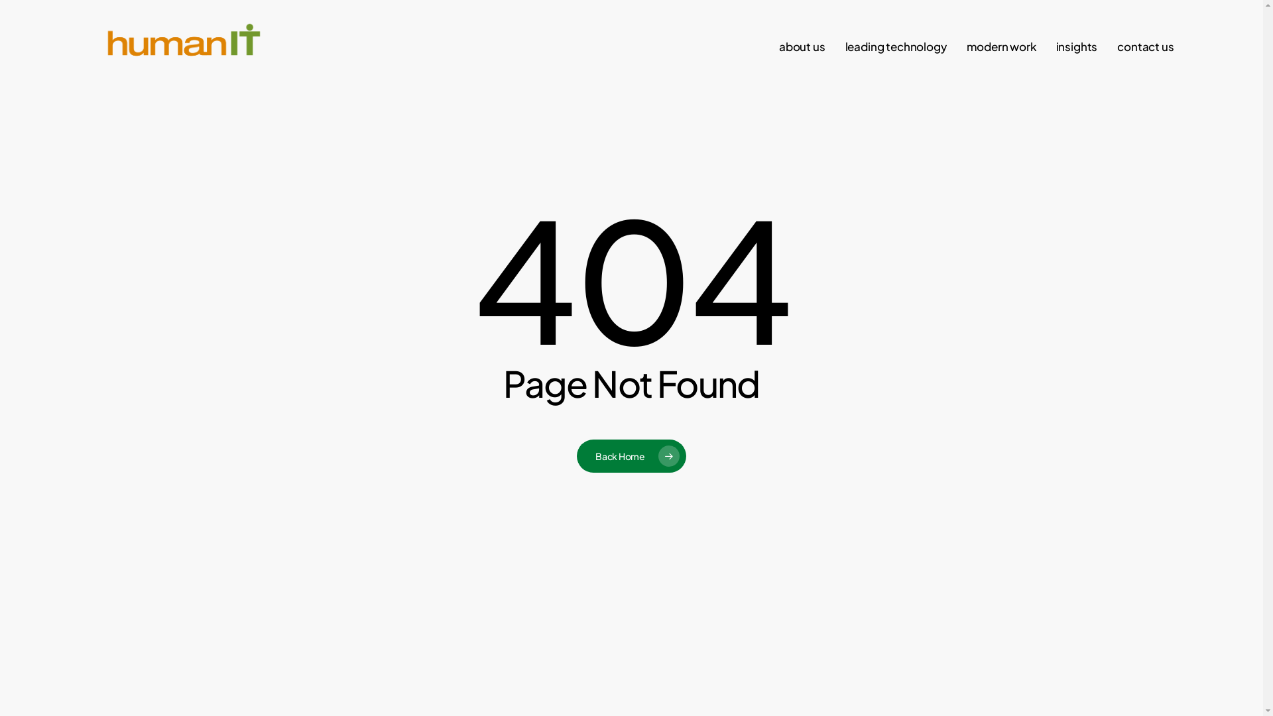  What do you see at coordinates (1077, 46) in the screenshot?
I see `insights` at bounding box center [1077, 46].